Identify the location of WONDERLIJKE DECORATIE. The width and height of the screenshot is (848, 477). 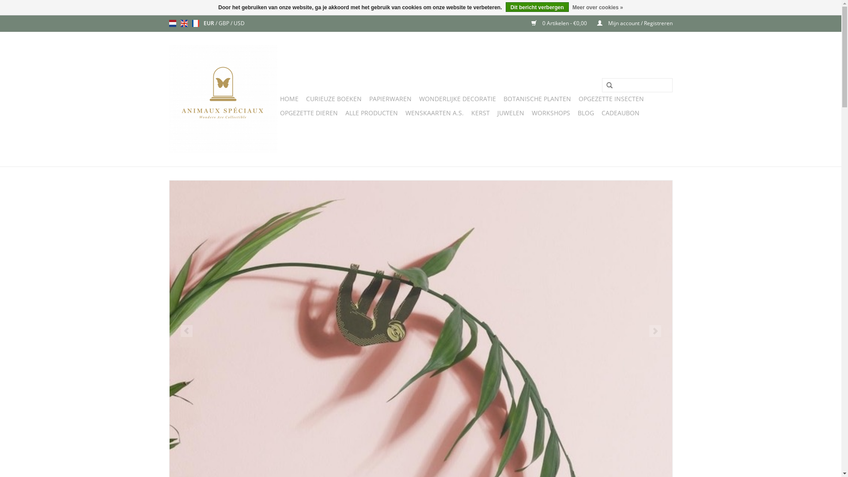
(457, 99).